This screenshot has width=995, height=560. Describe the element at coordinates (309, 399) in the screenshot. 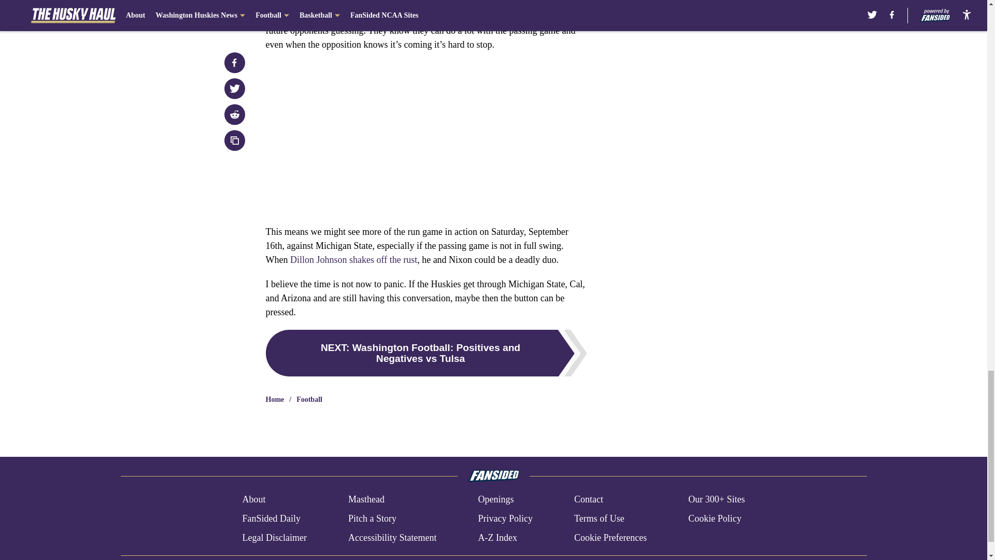

I see `Football` at that location.